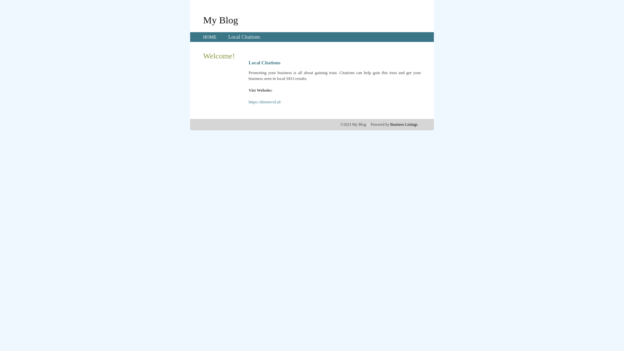 This screenshot has height=351, width=624. What do you see at coordinates (210, 37) in the screenshot?
I see `HOME` at bounding box center [210, 37].